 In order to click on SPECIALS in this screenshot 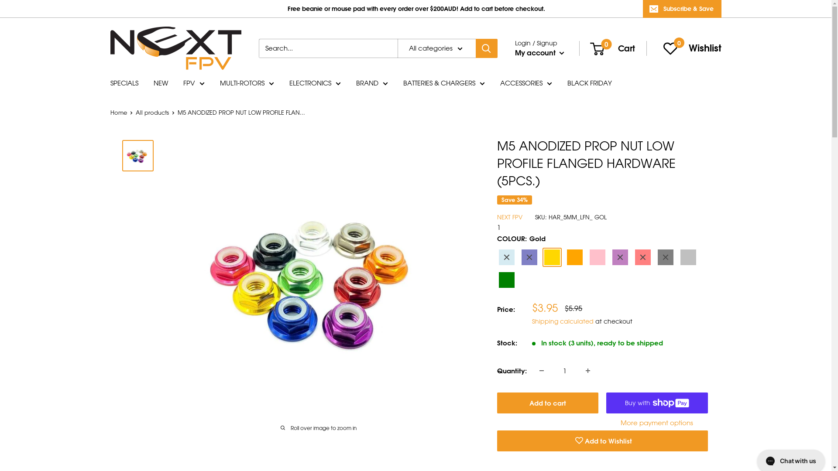, I will do `click(124, 83)`.